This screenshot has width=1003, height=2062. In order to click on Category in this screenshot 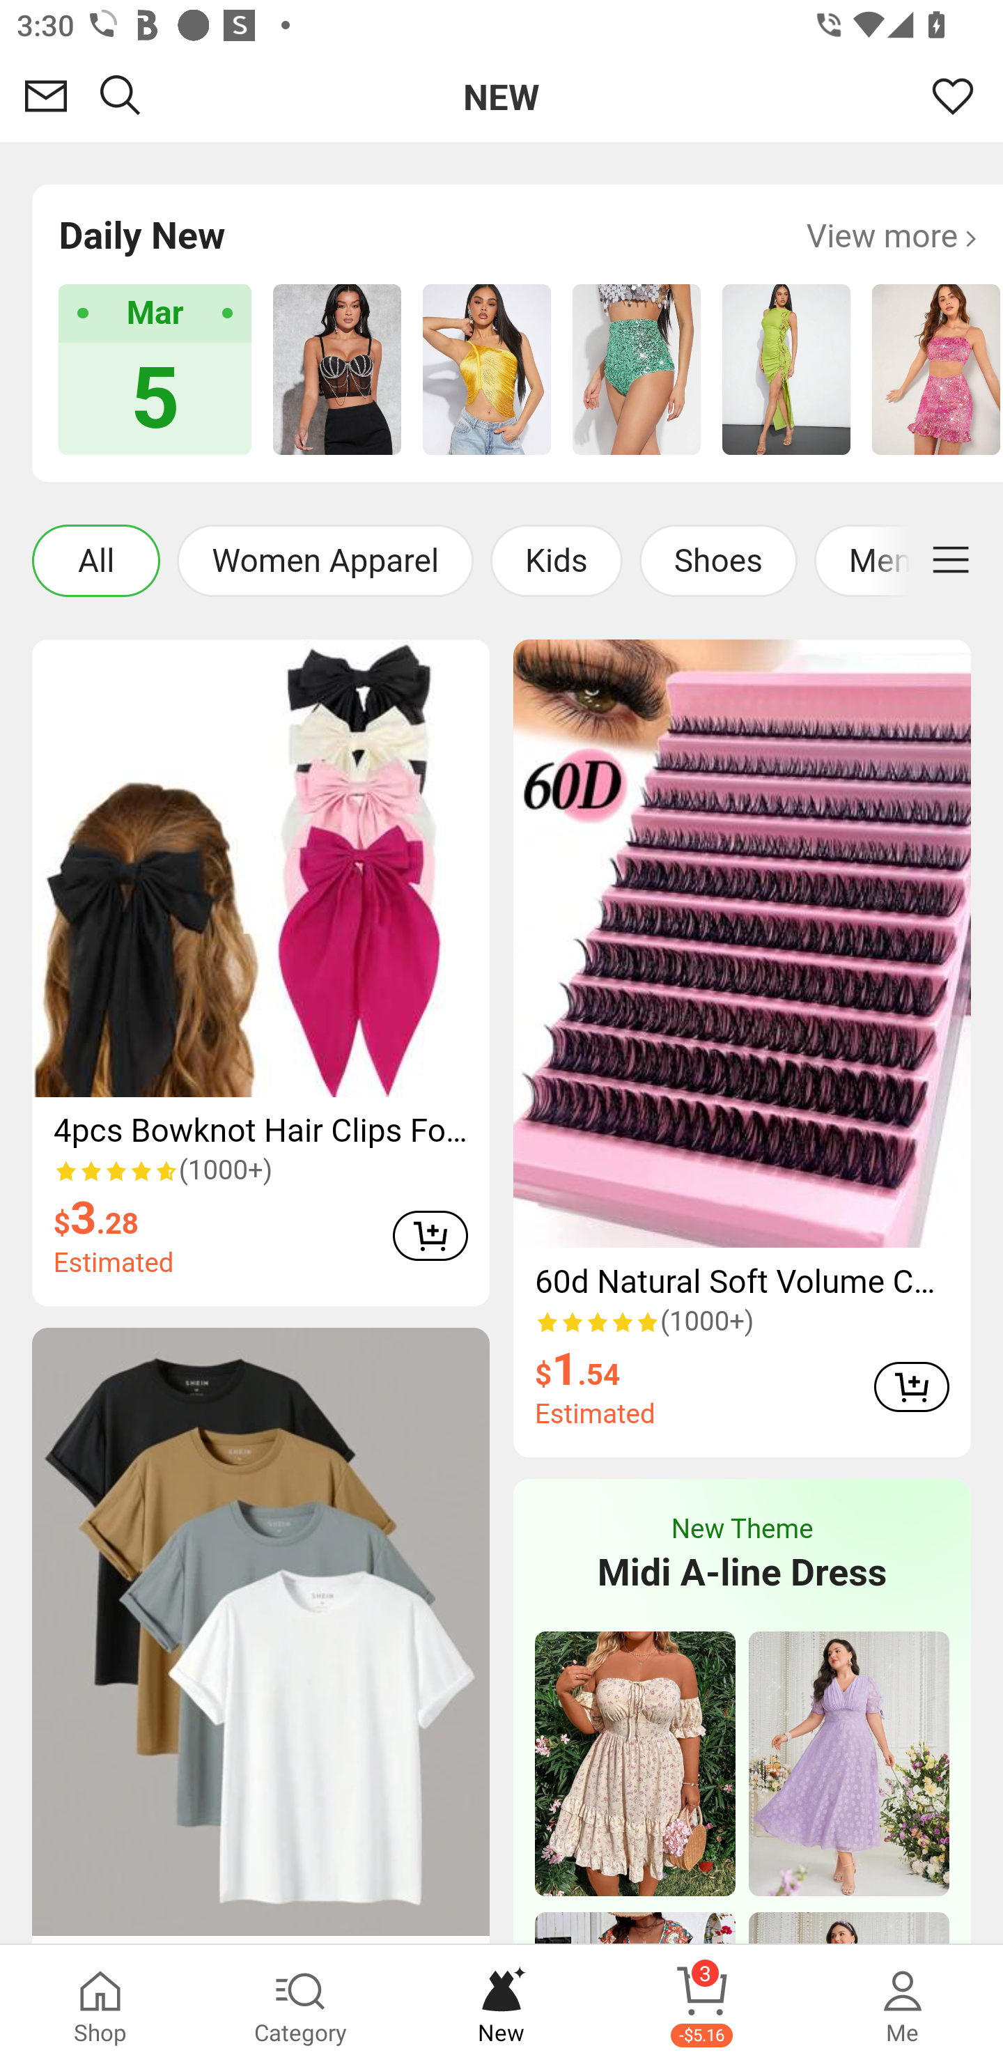, I will do `click(301, 2003)`.